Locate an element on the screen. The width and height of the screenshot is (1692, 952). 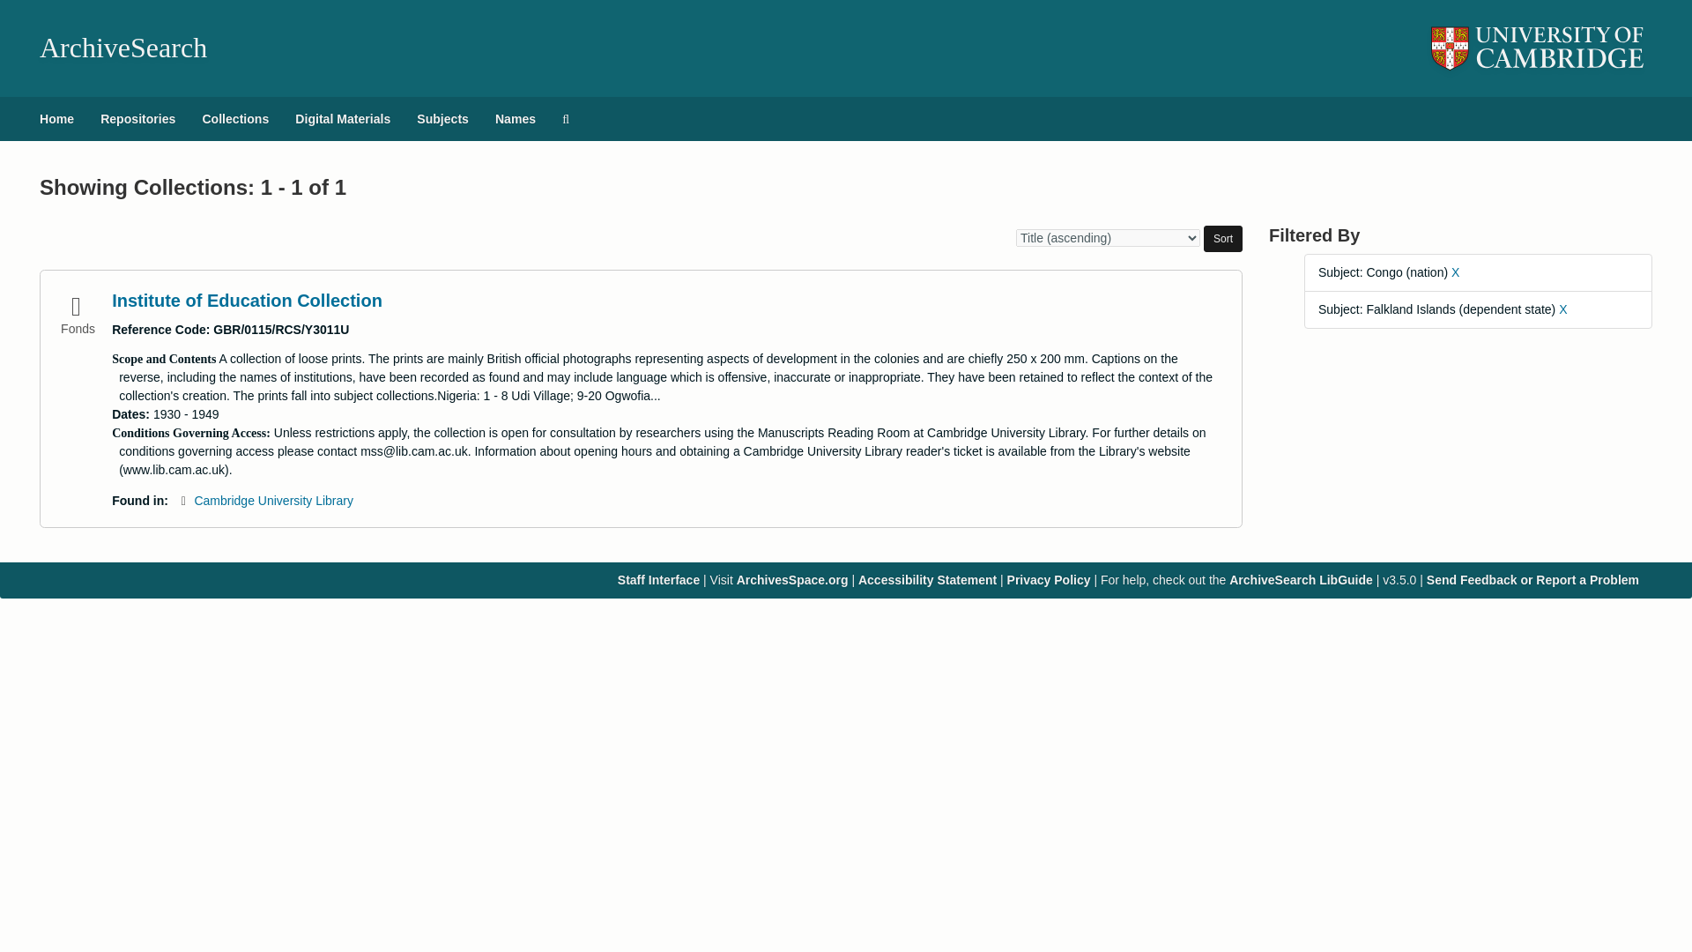
Send Feedback or Report a Problem is located at coordinates (1532, 580).